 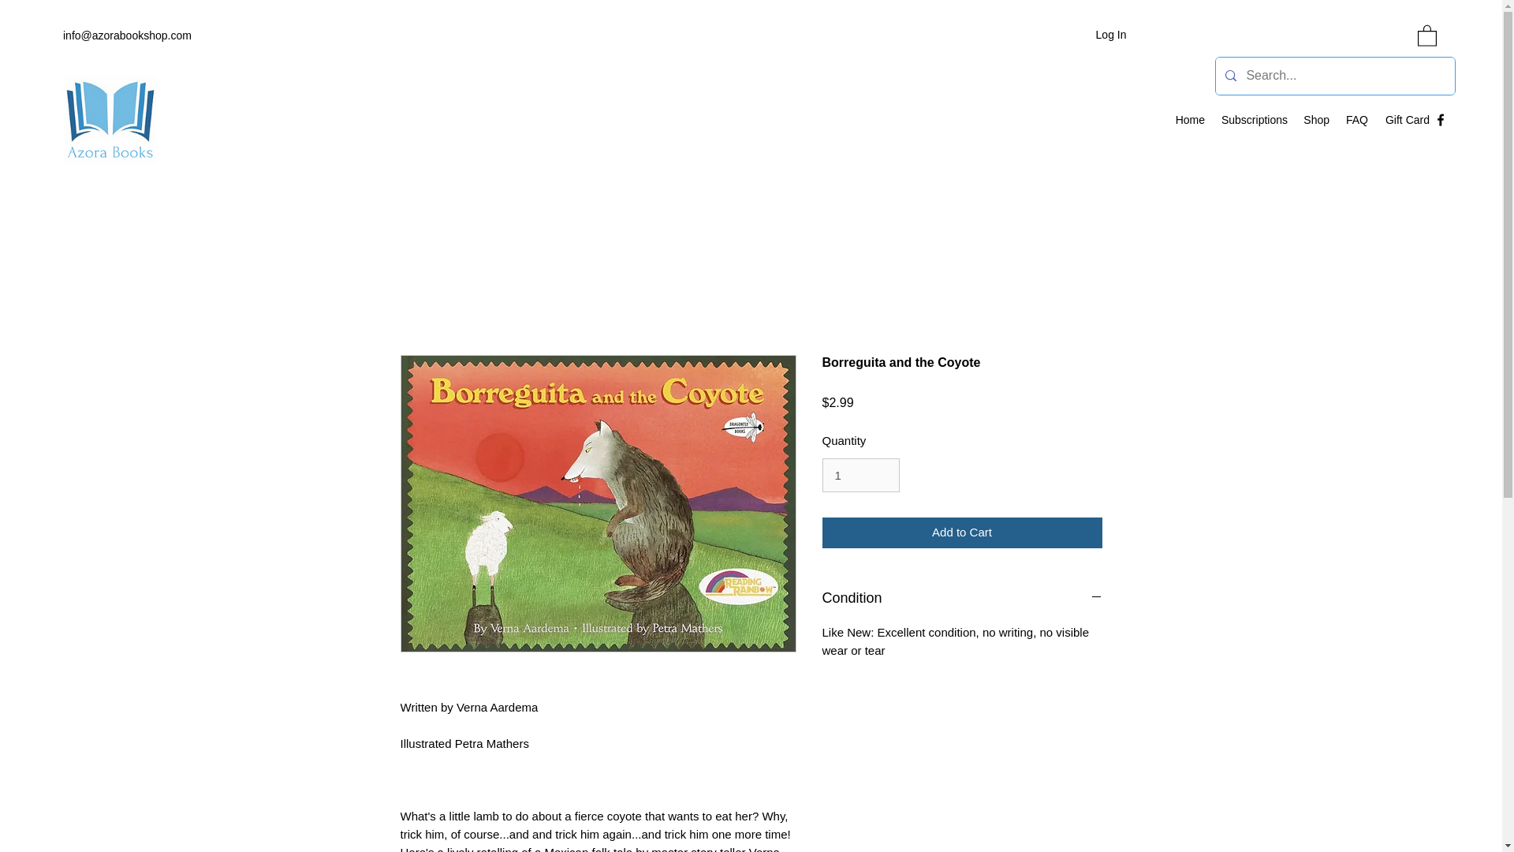 What do you see at coordinates (1356, 120) in the screenshot?
I see `FAQ` at bounding box center [1356, 120].